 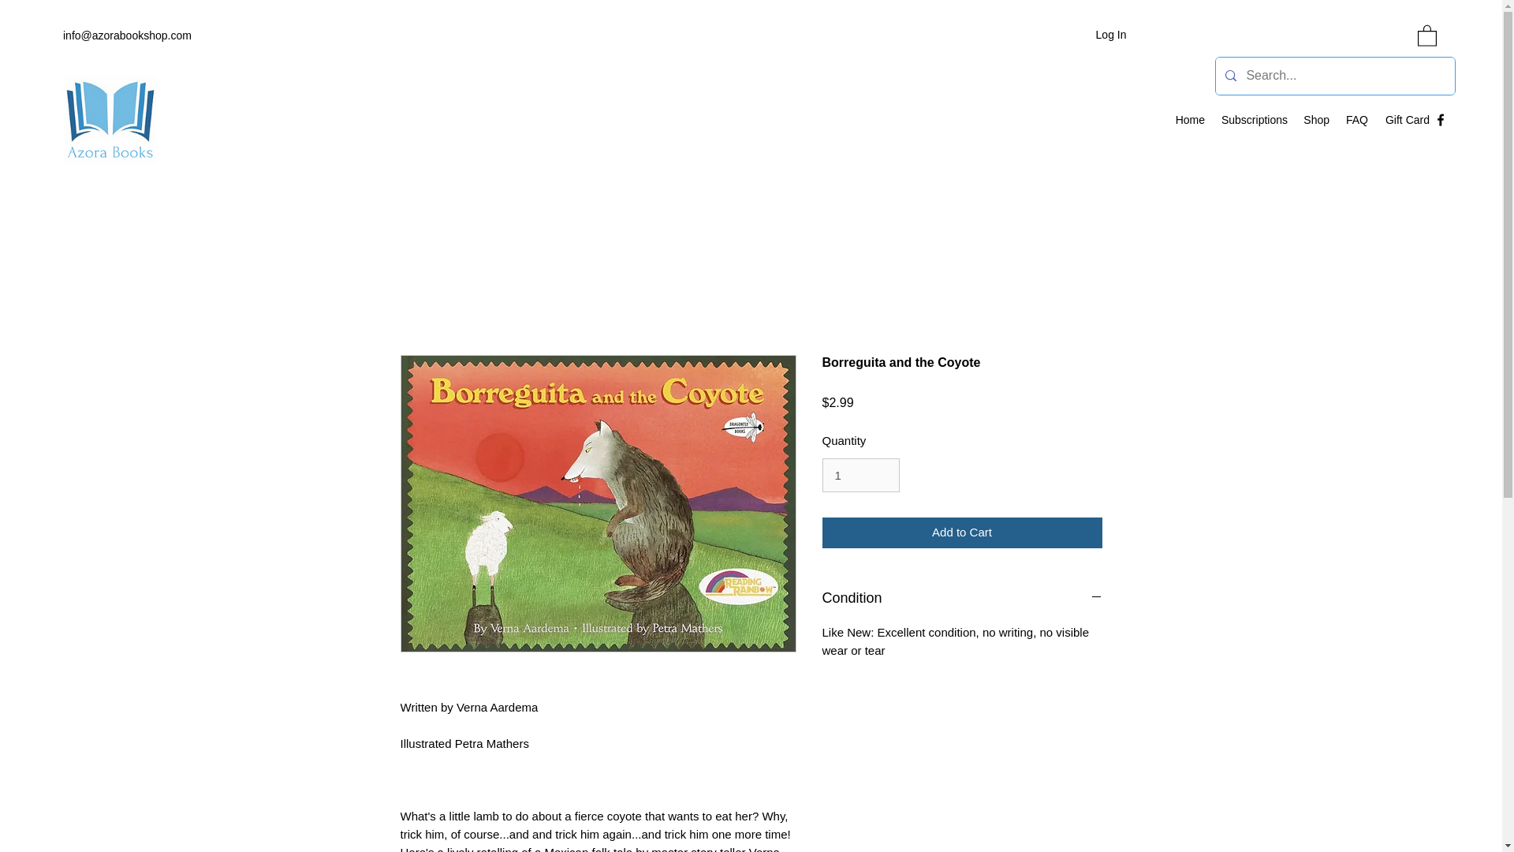 What do you see at coordinates (1356, 120) in the screenshot?
I see `FAQ` at bounding box center [1356, 120].